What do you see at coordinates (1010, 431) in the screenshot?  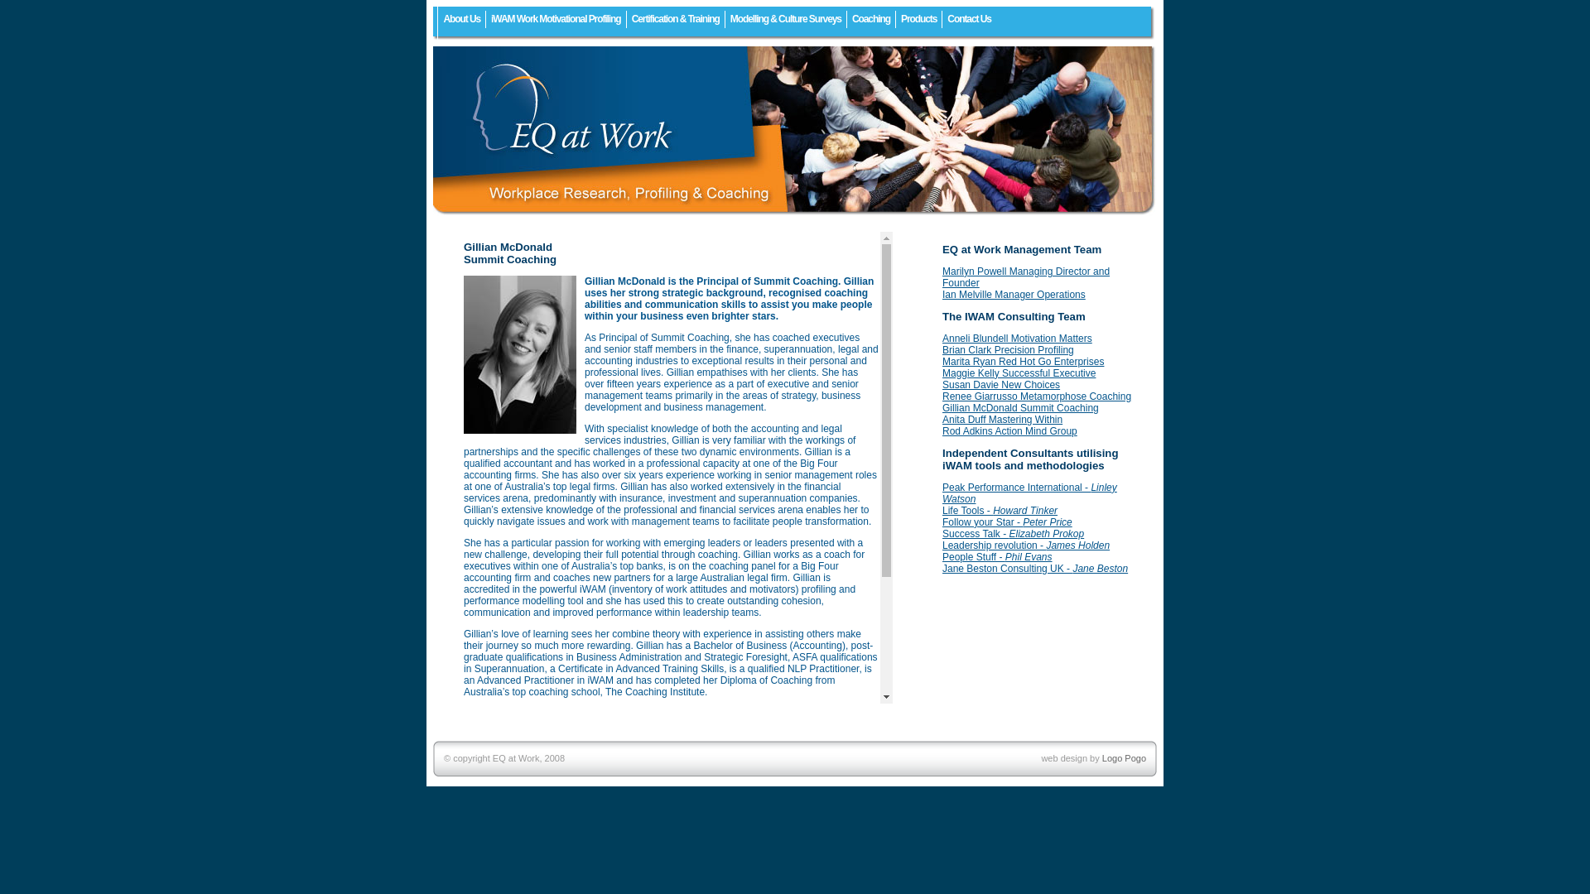 I see `Rod Adkins Action Mind Group` at bounding box center [1010, 431].